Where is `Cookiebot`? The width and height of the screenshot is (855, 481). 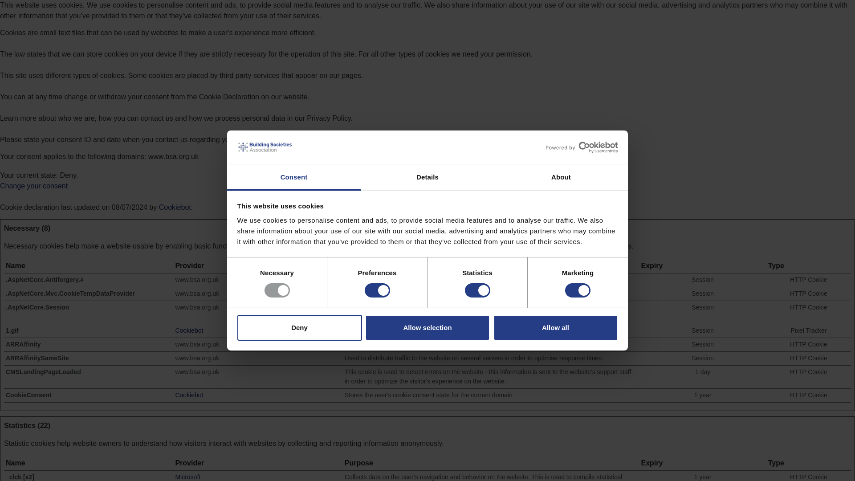 Cookiebot is located at coordinates (189, 330).